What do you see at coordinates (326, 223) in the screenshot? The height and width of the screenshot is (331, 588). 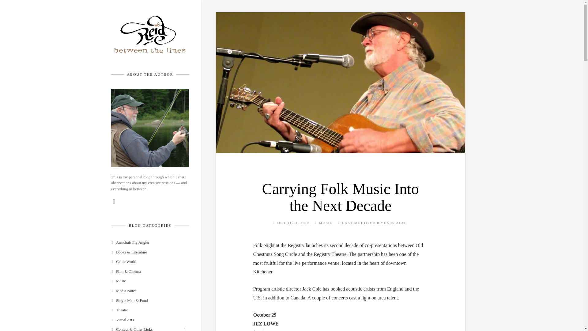 I see `MUSIC` at bounding box center [326, 223].